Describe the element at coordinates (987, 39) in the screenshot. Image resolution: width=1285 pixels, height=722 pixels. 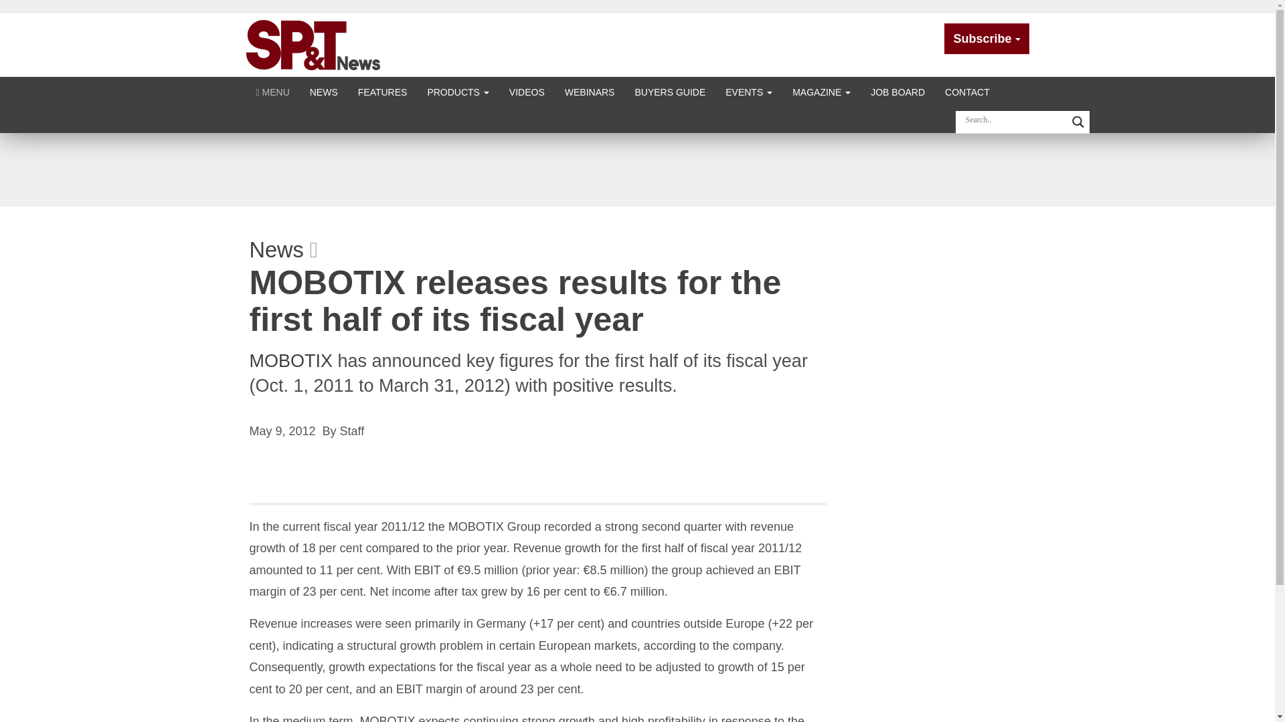
I see `Subscribe` at that location.